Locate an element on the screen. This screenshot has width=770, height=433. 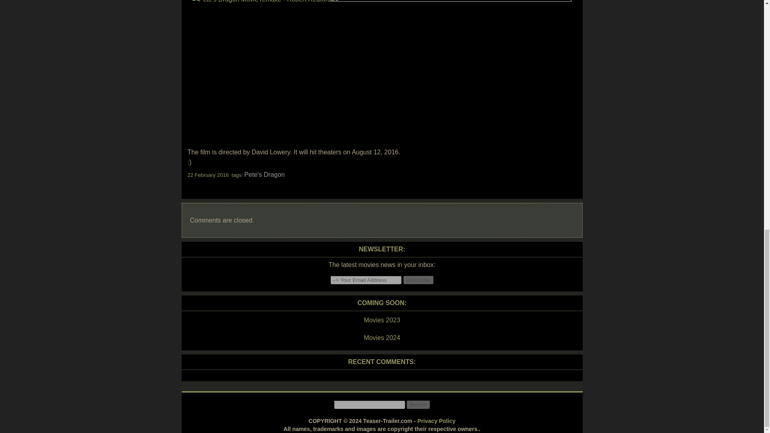
Privacy Policy is located at coordinates (436, 421).